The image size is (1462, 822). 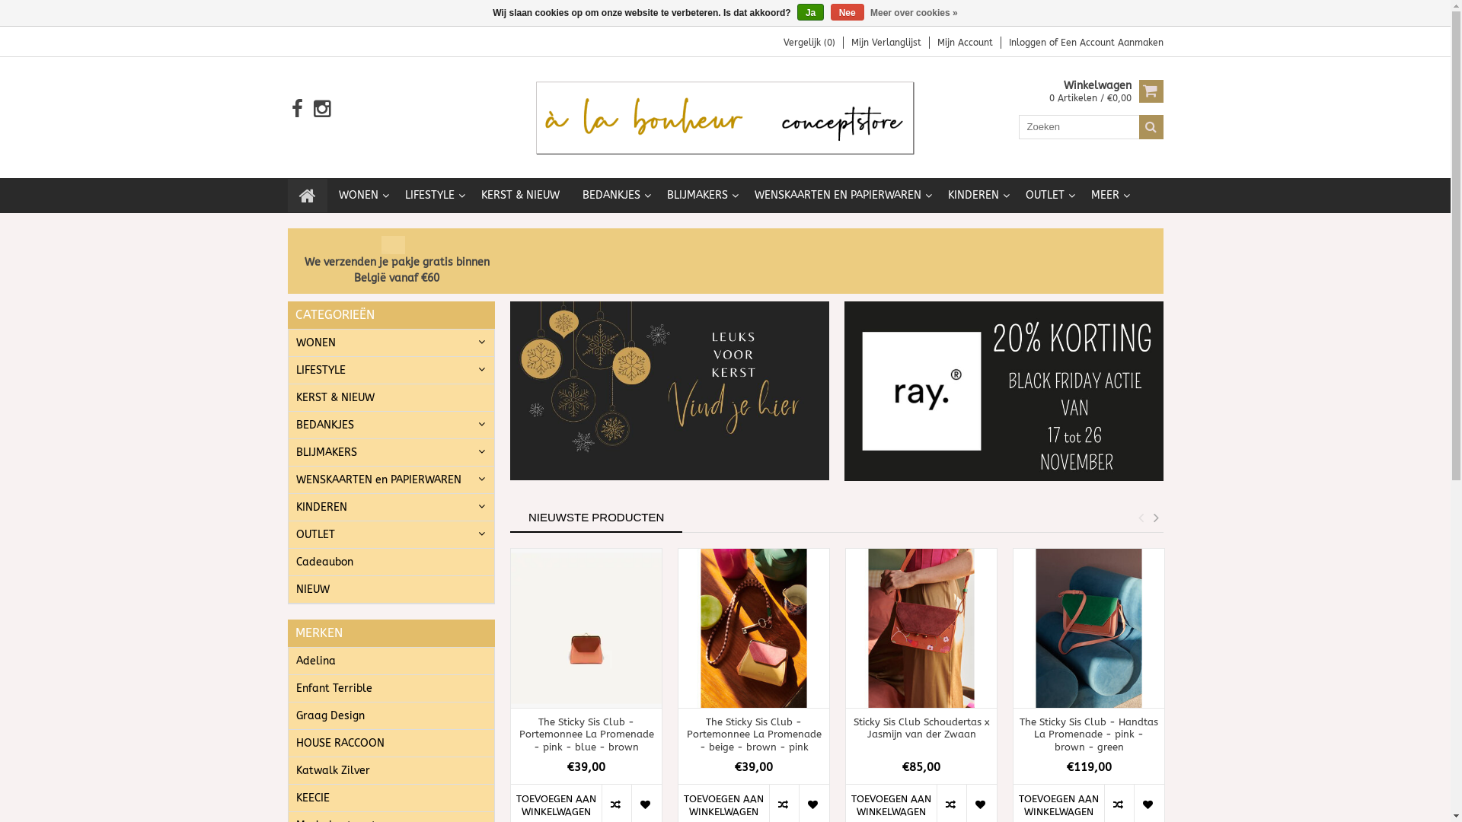 I want to click on Zoeken, so click(x=1151, y=127).